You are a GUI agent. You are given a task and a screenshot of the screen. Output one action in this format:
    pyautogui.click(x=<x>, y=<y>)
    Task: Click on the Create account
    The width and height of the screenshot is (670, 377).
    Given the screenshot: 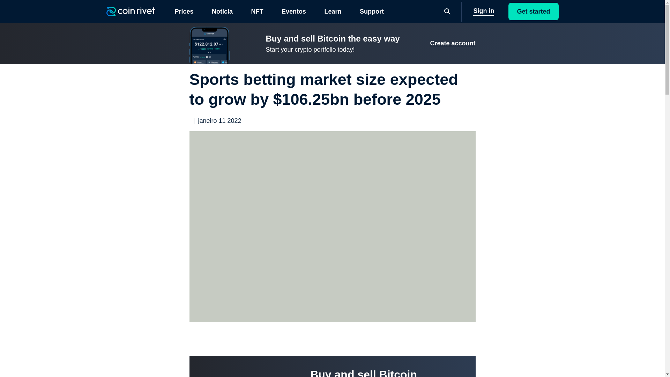 What is the action you would take?
    pyautogui.click(x=452, y=43)
    